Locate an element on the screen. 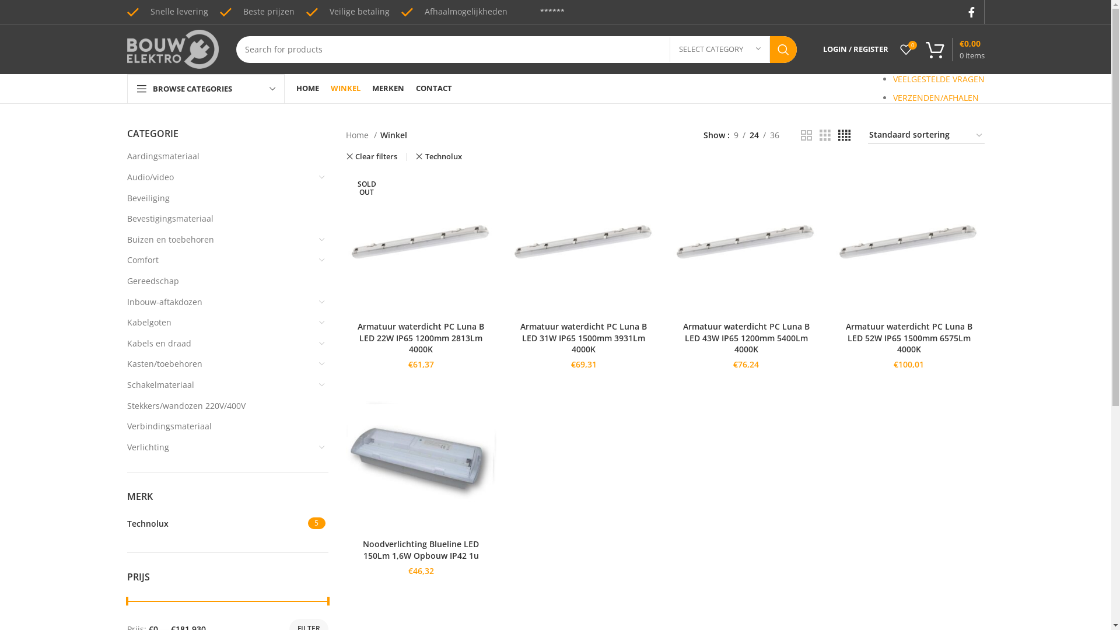  Verbindingsmateriaal is located at coordinates (220, 426).